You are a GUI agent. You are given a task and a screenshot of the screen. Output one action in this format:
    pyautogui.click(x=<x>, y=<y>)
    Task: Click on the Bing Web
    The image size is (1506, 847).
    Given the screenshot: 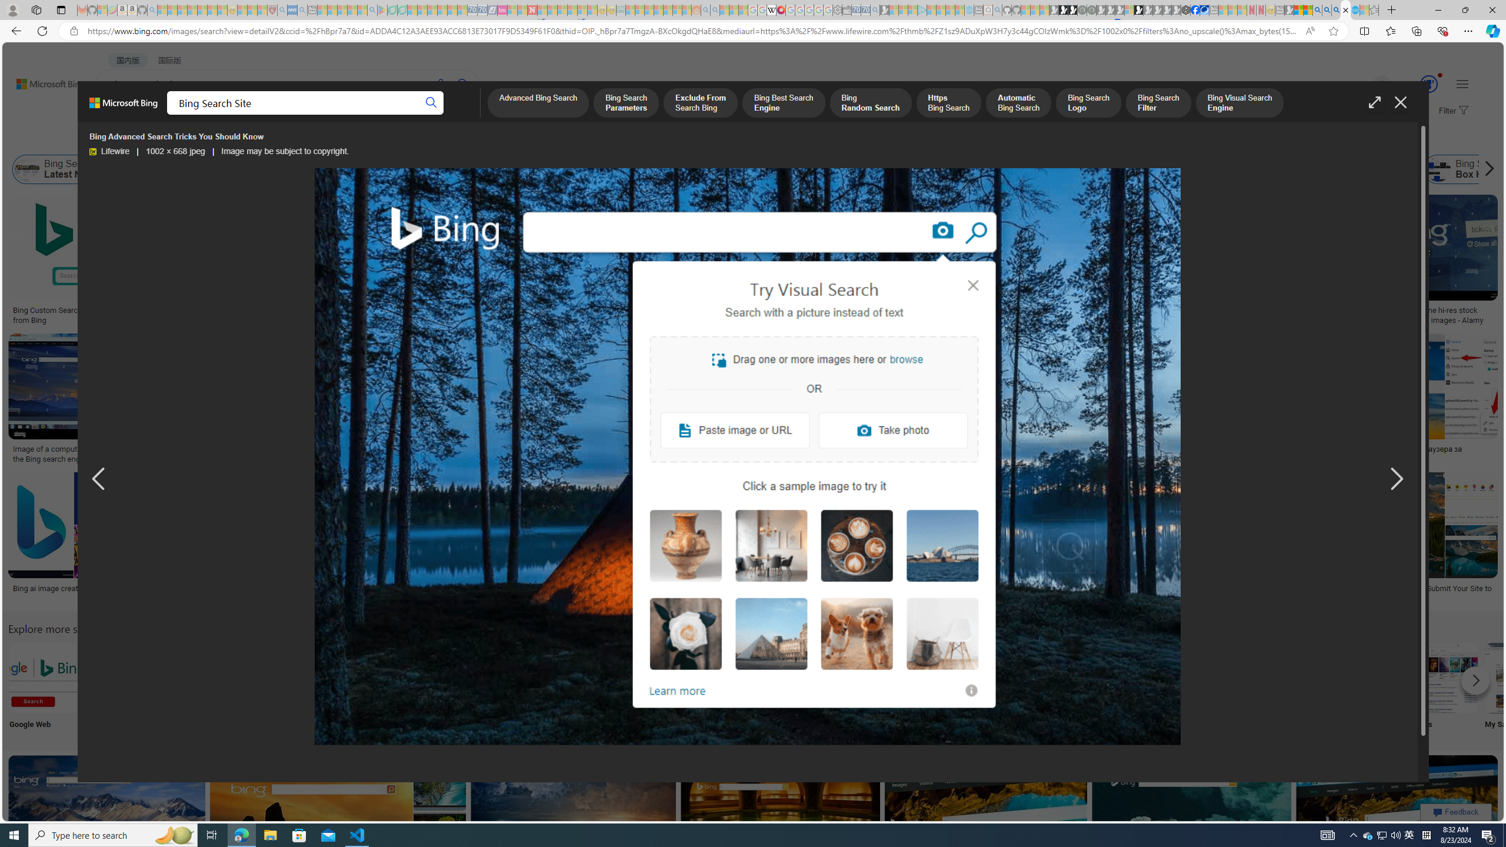 What is the action you would take?
    pyautogui.click(x=1289, y=169)
    